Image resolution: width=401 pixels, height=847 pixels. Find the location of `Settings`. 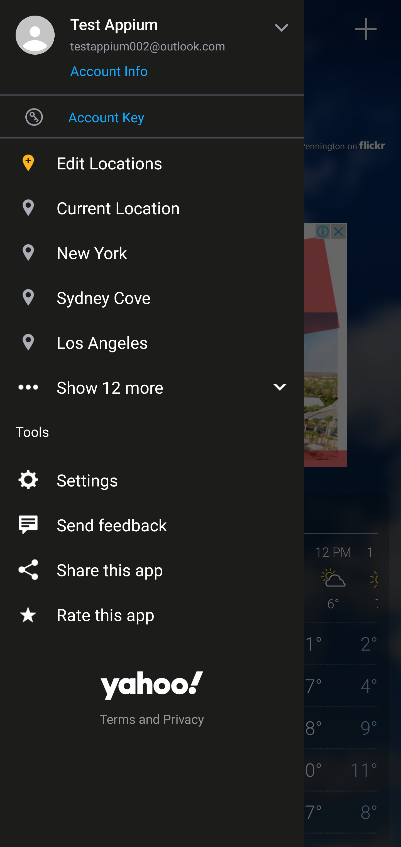

Settings is located at coordinates (152, 478).